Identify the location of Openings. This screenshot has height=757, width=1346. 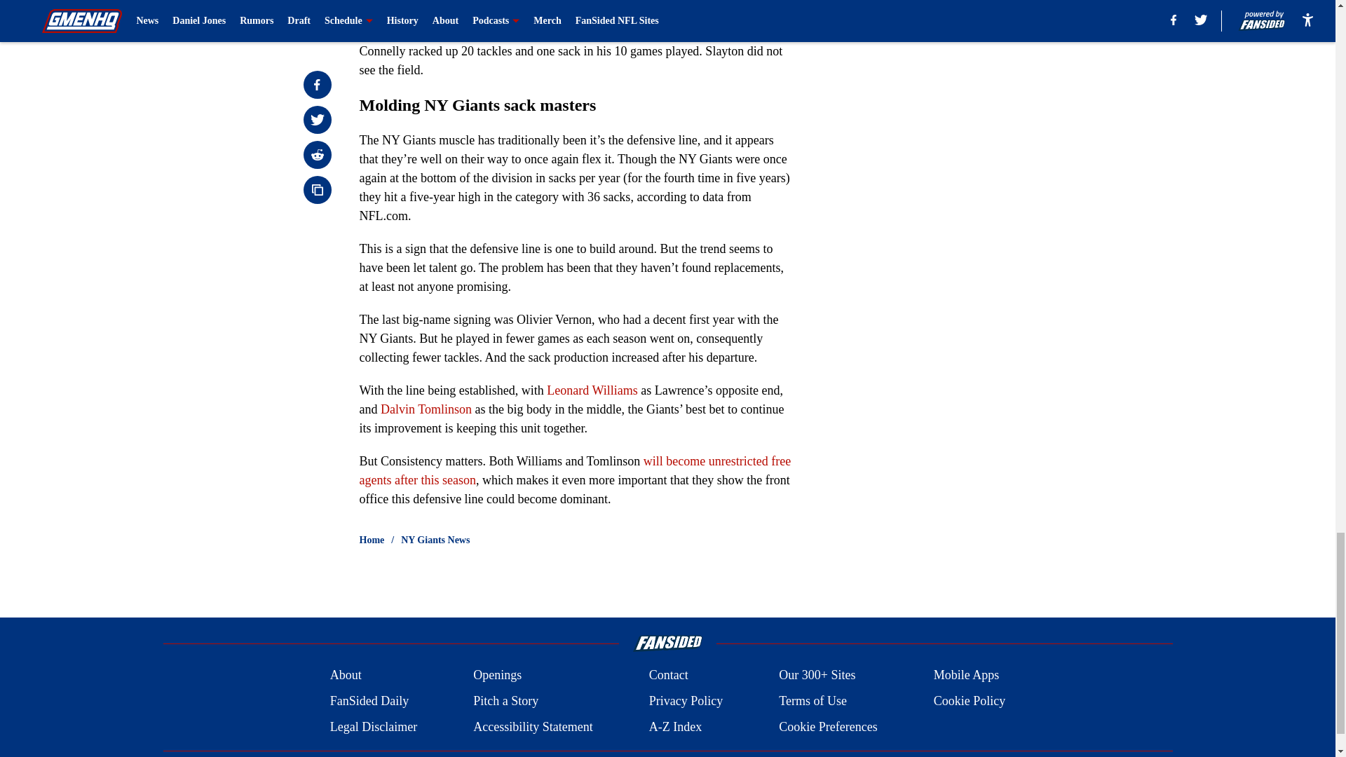
(498, 676).